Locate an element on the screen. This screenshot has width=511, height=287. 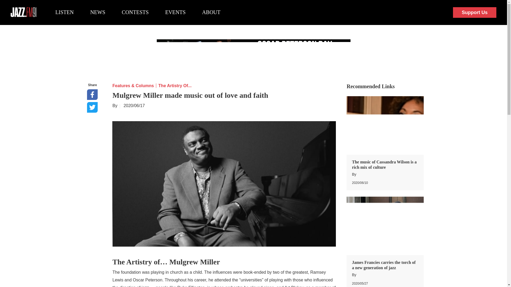
LISTEN is located at coordinates (64, 12).